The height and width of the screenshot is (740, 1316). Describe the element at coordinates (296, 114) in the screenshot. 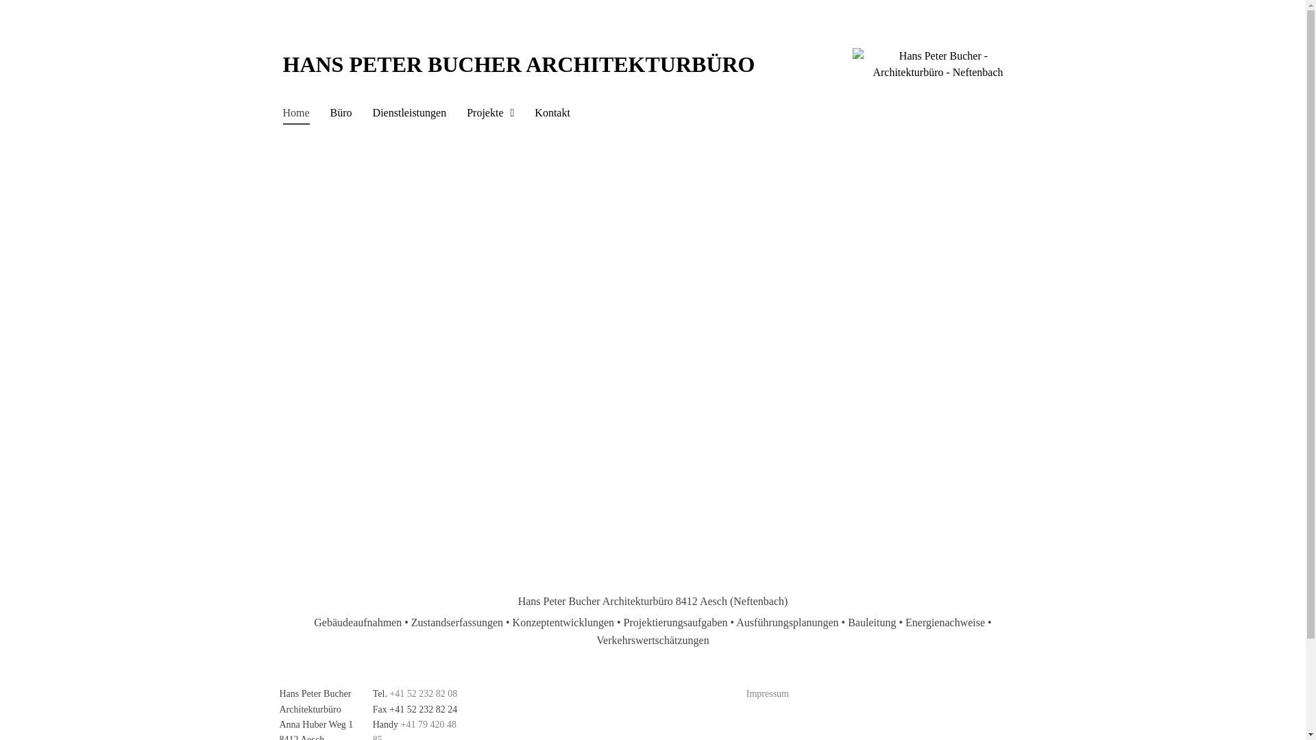

I see `Home` at that location.